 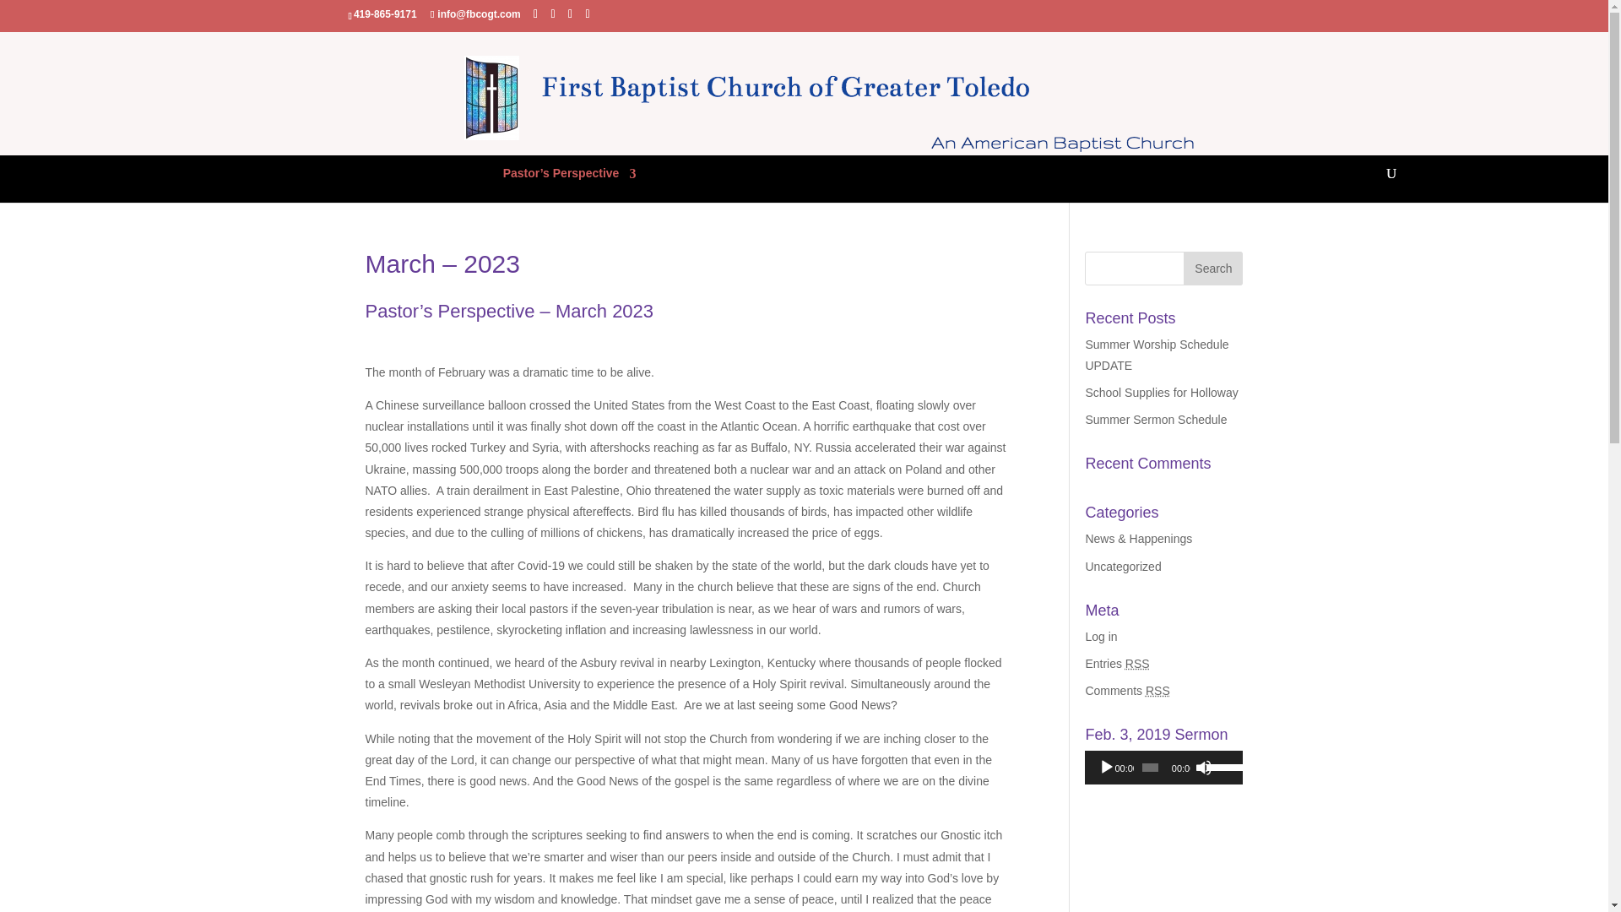 What do you see at coordinates (1212, 269) in the screenshot?
I see `Search` at bounding box center [1212, 269].